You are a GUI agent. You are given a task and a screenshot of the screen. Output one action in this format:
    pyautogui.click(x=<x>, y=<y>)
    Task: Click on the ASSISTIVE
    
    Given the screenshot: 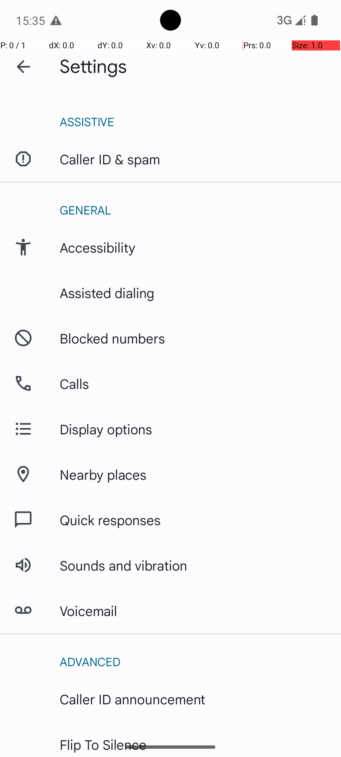 What is the action you would take?
    pyautogui.click(x=194, y=121)
    